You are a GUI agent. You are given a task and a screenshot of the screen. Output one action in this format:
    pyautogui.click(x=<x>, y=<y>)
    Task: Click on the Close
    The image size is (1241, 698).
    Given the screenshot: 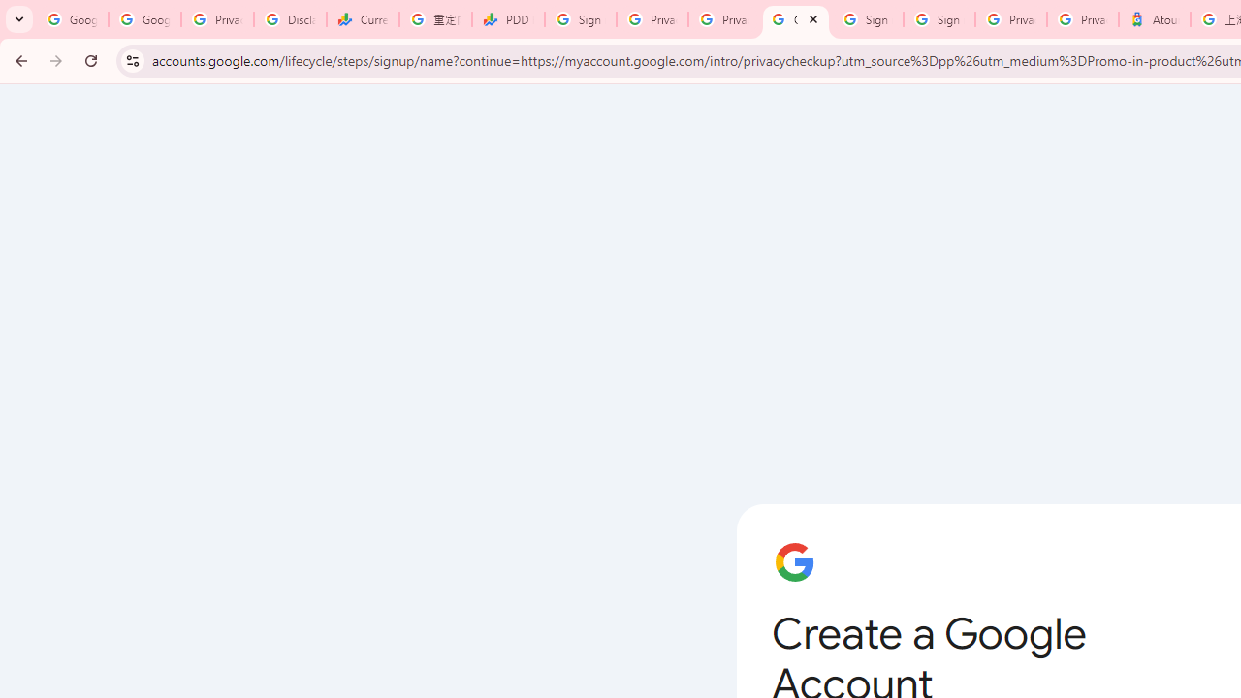 What is the action you would take?
    pyautogui.click(x=812, y=18)
    